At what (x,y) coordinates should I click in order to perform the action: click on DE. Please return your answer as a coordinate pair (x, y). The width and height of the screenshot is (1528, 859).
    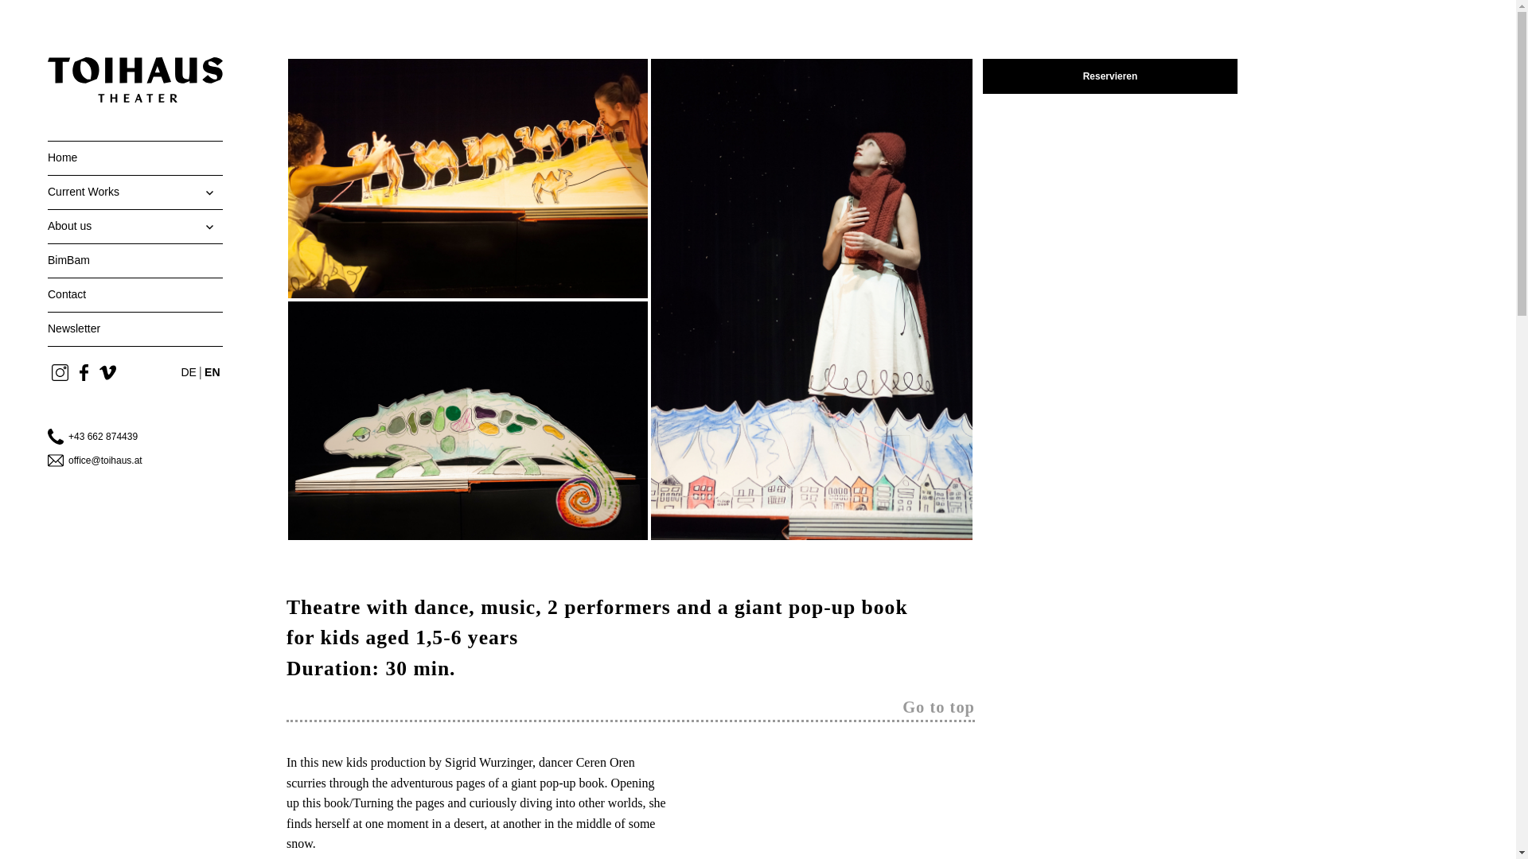
    Looking at the image, I should click on (188, 372).